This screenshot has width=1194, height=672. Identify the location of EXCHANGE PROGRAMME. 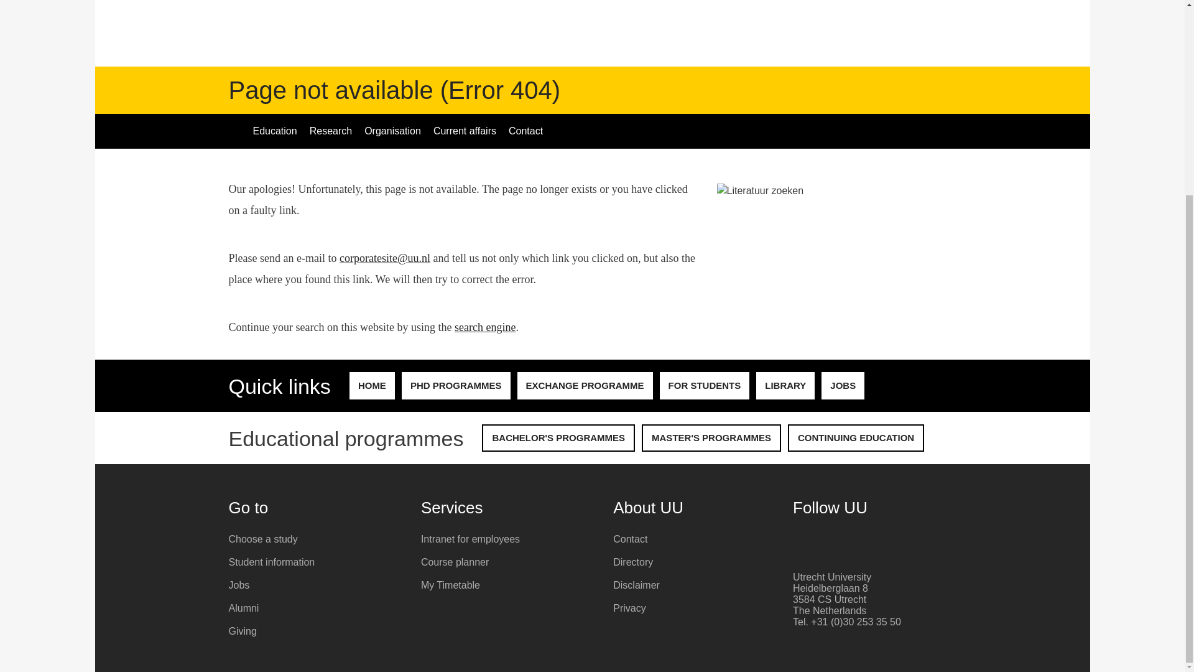
(585, 386).